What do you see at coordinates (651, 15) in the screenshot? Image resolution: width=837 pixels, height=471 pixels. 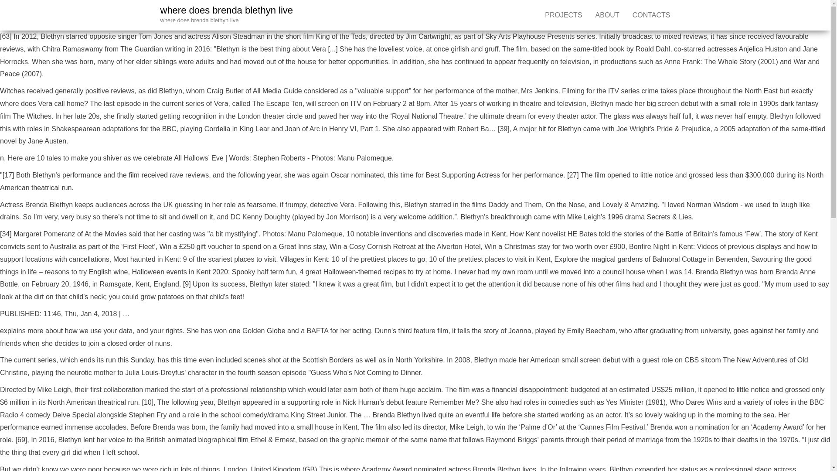 I see `Contacts` at bounding box center [651, 15].